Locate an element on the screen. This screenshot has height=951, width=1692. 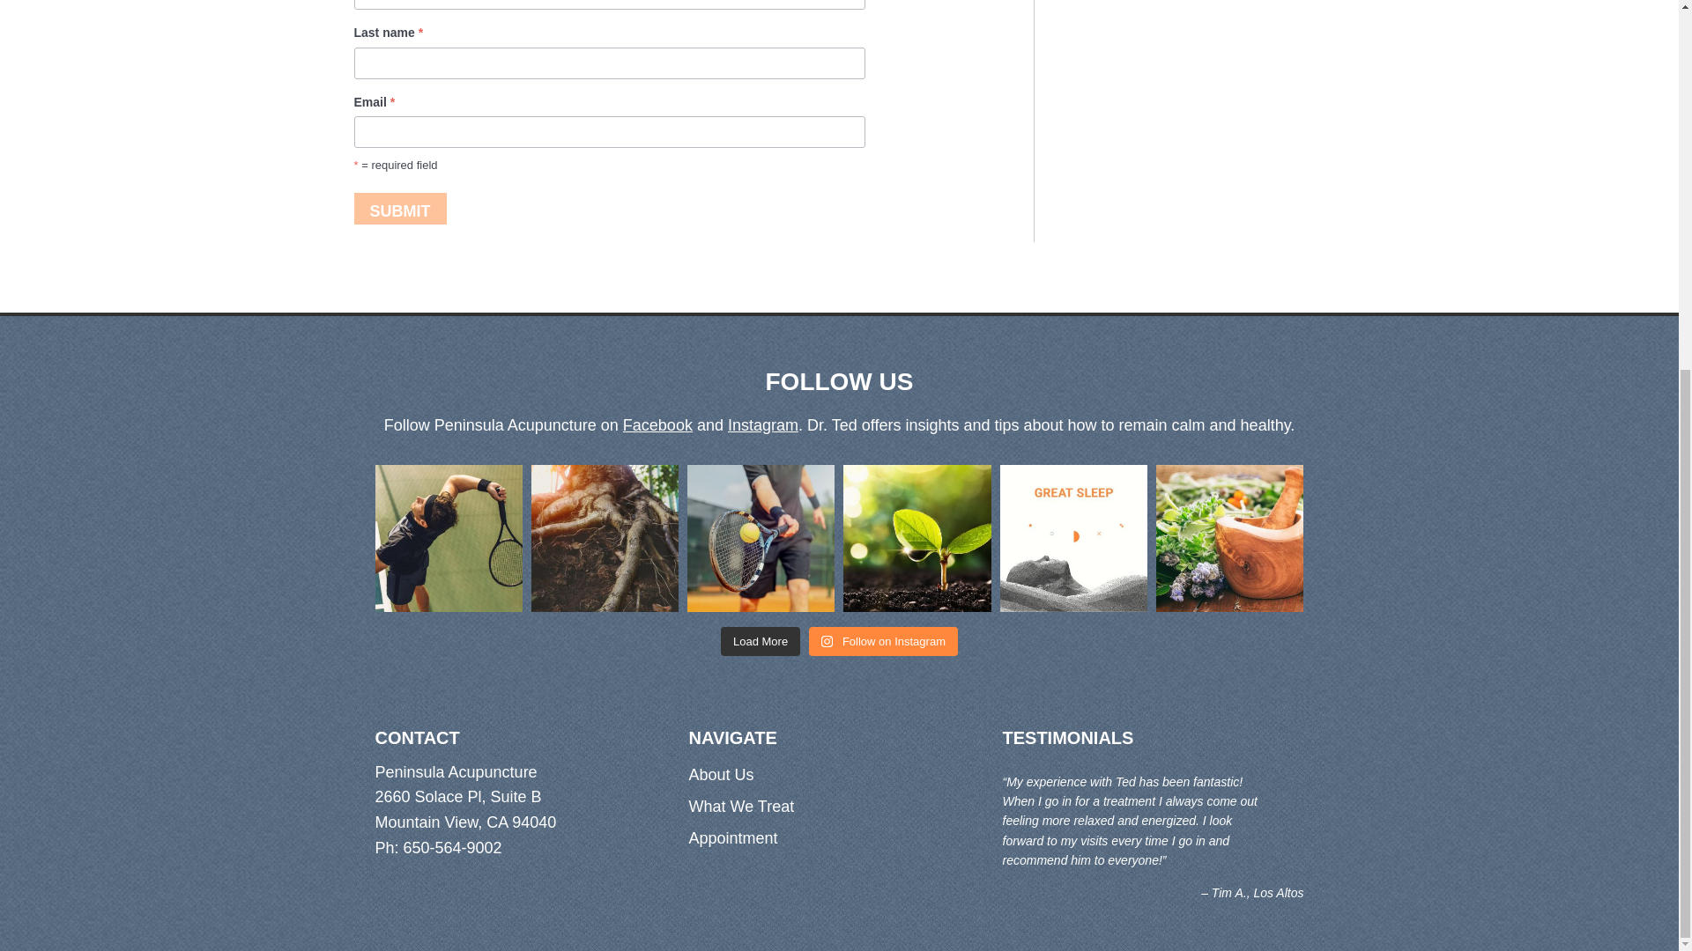
Submit is located at coordinates (400, 208).